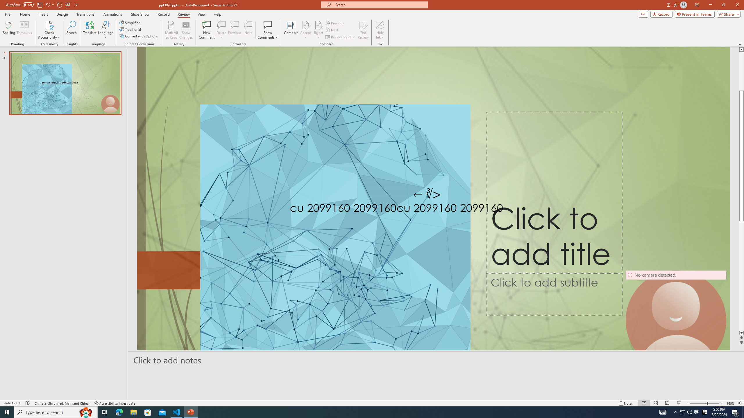  I want to click on Thesaurus..., so click(24, 30).